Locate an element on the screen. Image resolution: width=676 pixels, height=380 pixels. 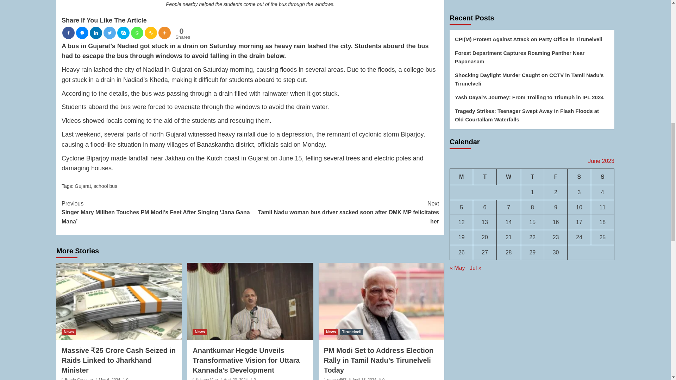
Copy Link is located at coordinates (180, 33).